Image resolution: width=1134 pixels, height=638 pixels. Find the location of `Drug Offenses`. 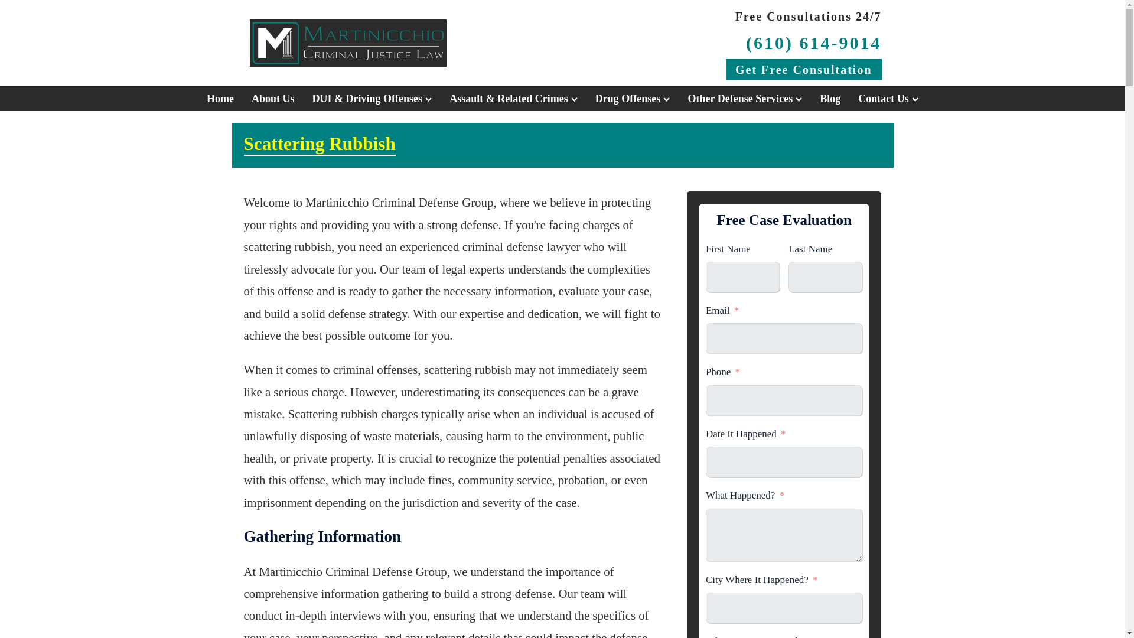

Drug Offenses is located at coordinates (633, 98).